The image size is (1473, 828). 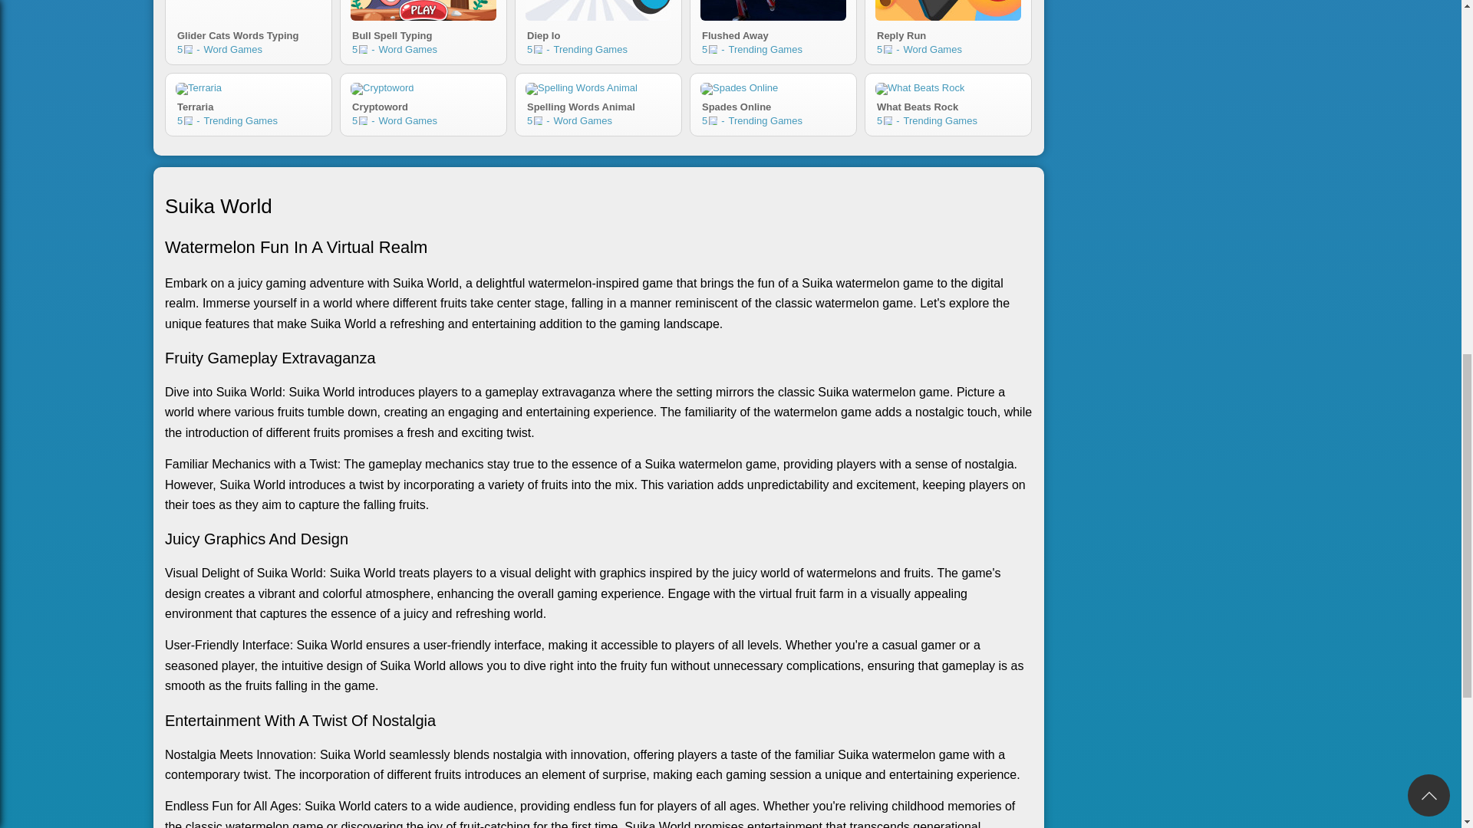 What do you see at coordinates (713, 121) in the screenshot?
I see `numrate` at bounding box center [713, 121].